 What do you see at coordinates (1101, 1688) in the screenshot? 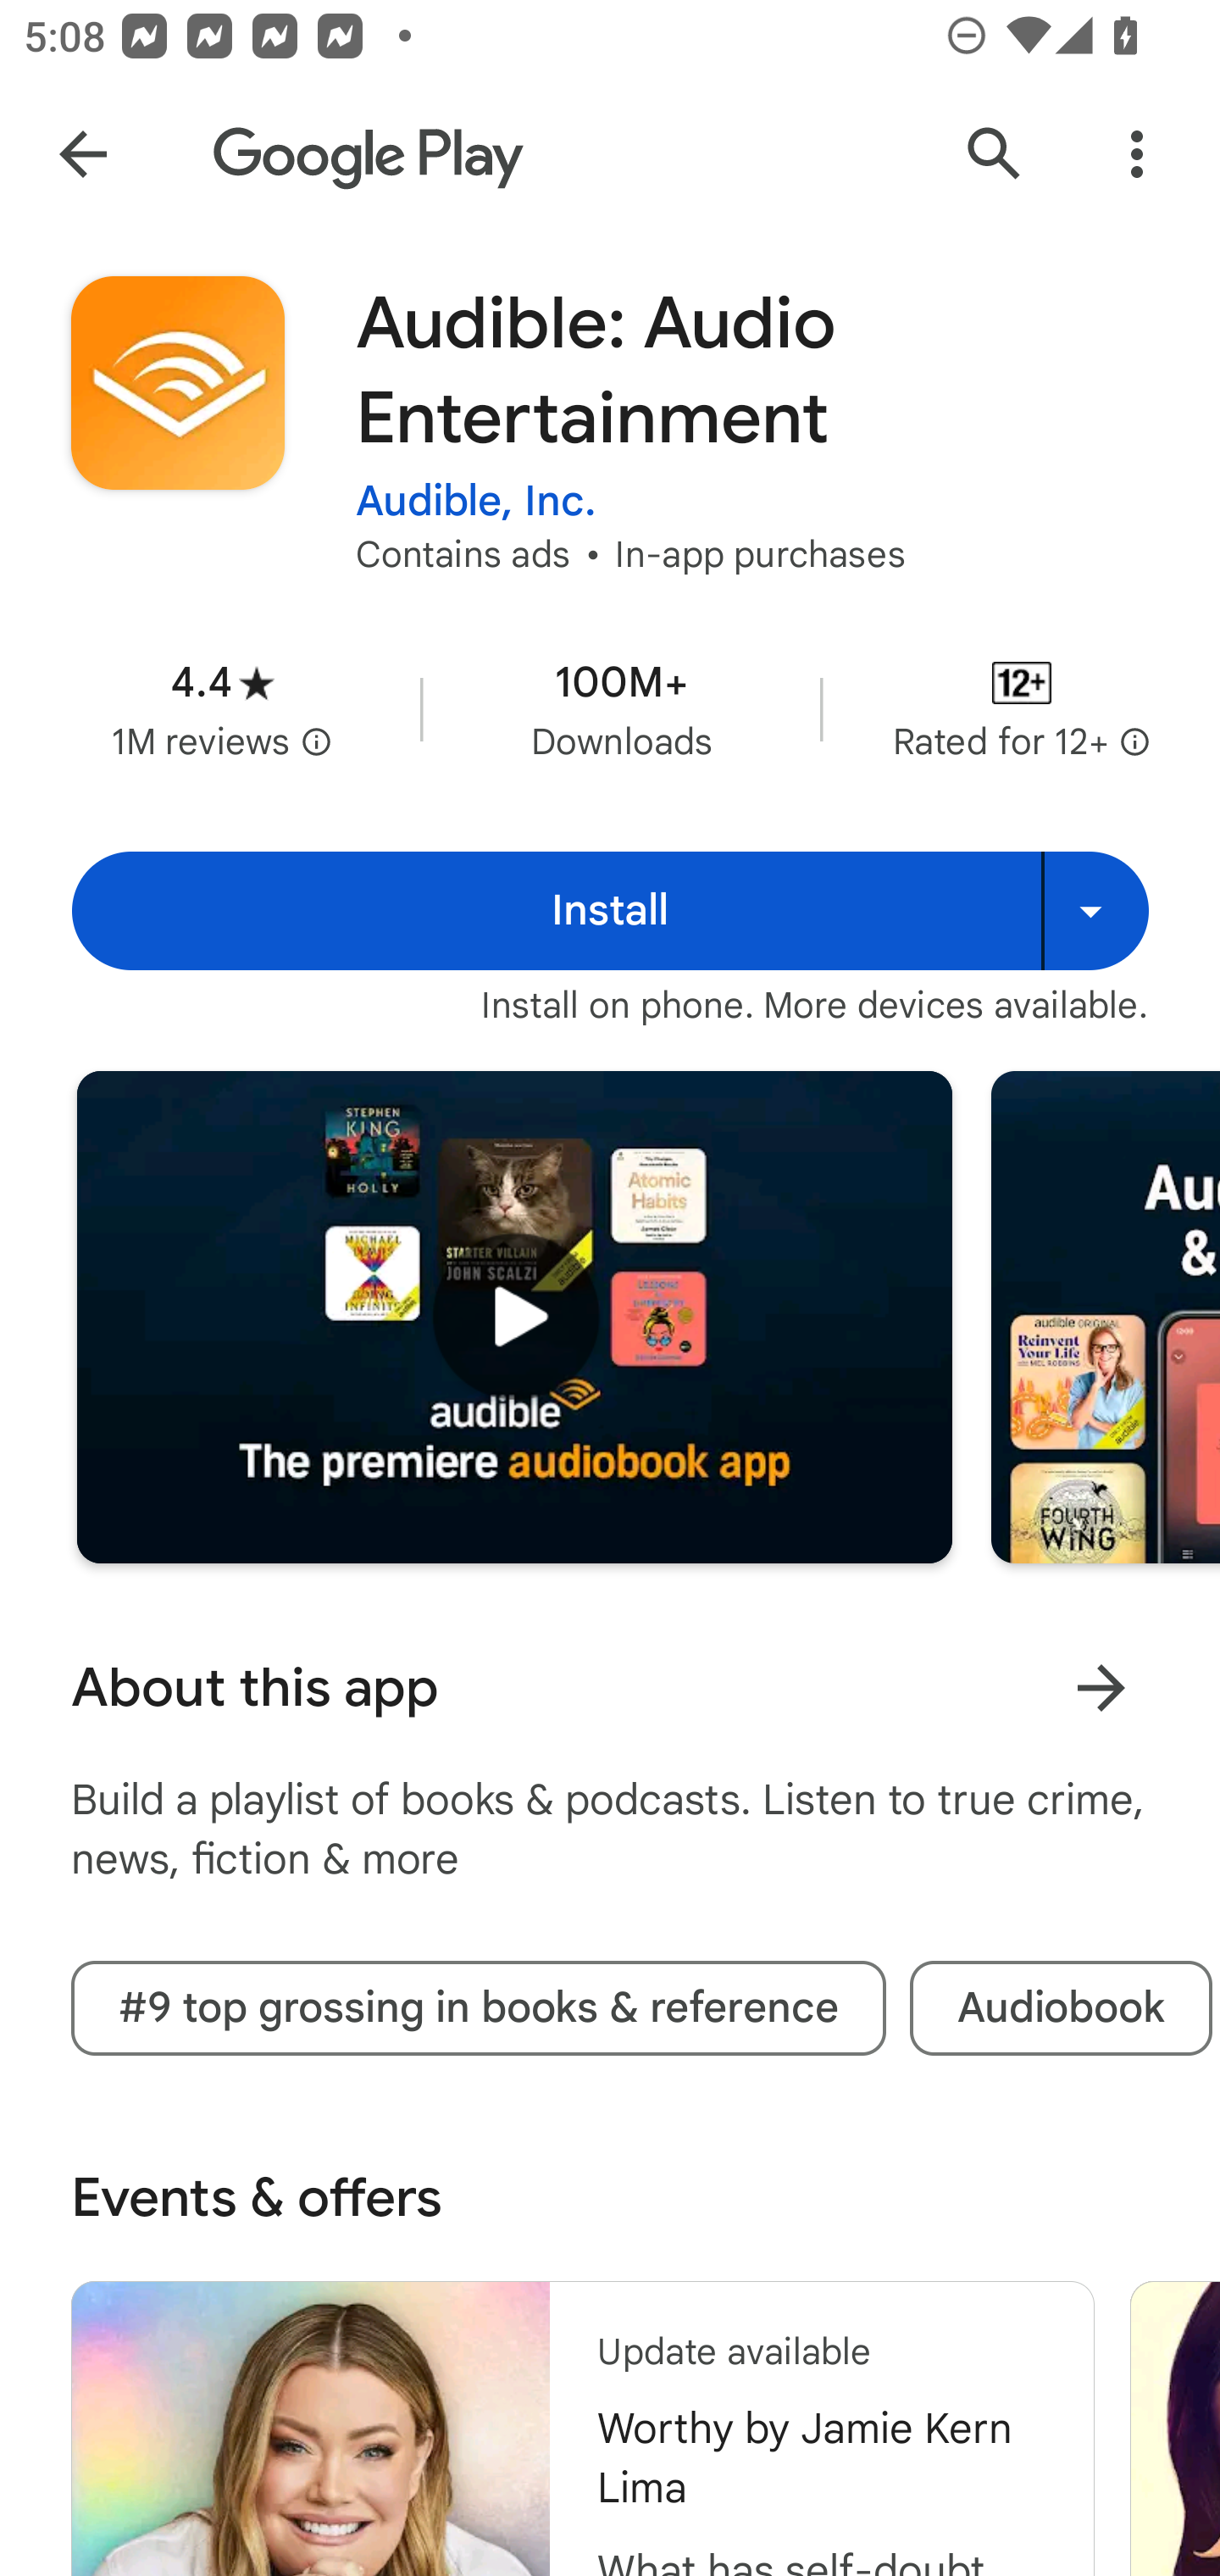
I see `Learn more About this app` at bounding box center [1101, 1688].